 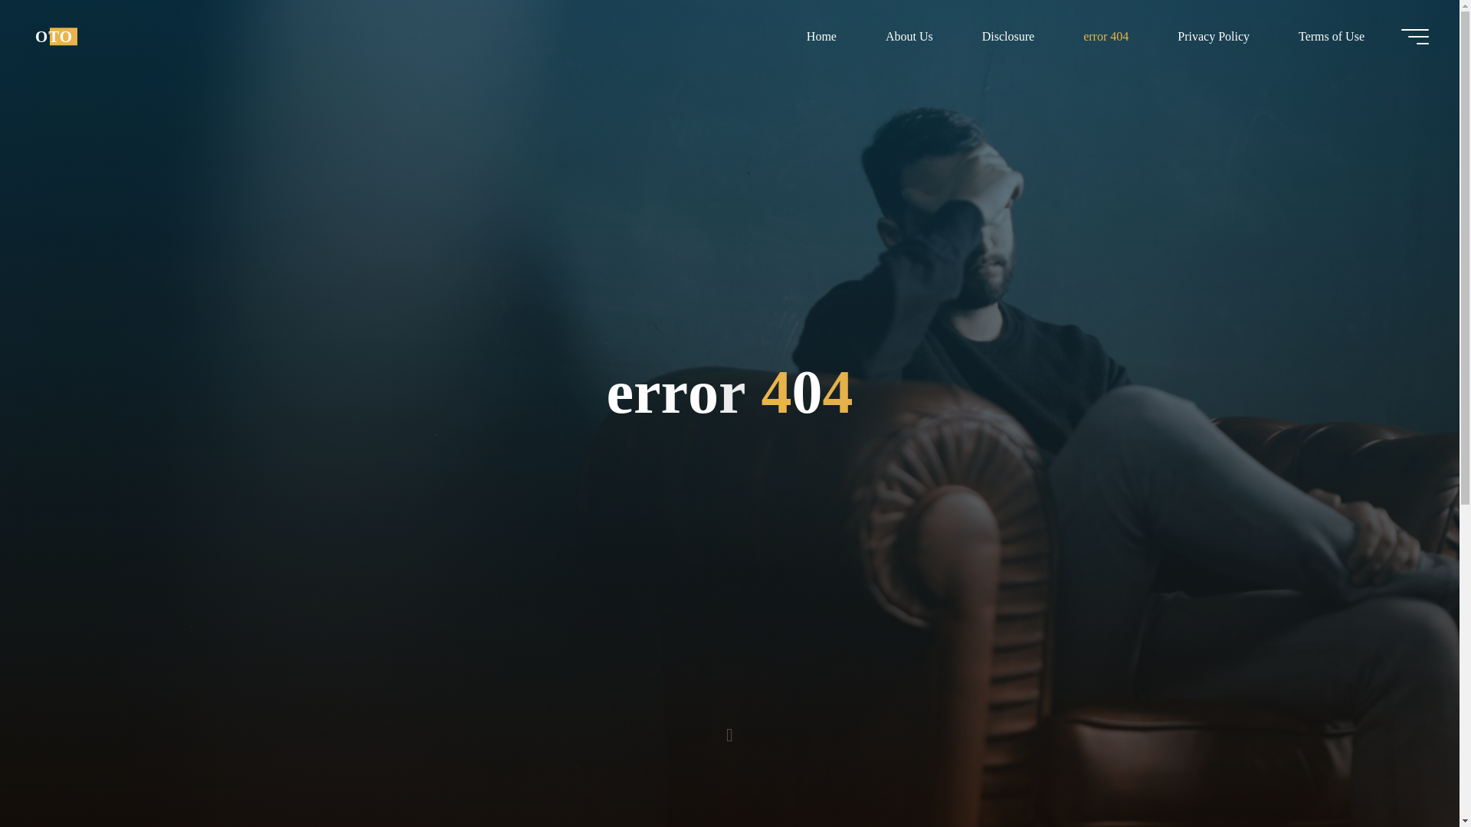 What do you see at coordinates (1106, 36) in the screenshot?
I see `error 404` at bounding box center [1106, 36].